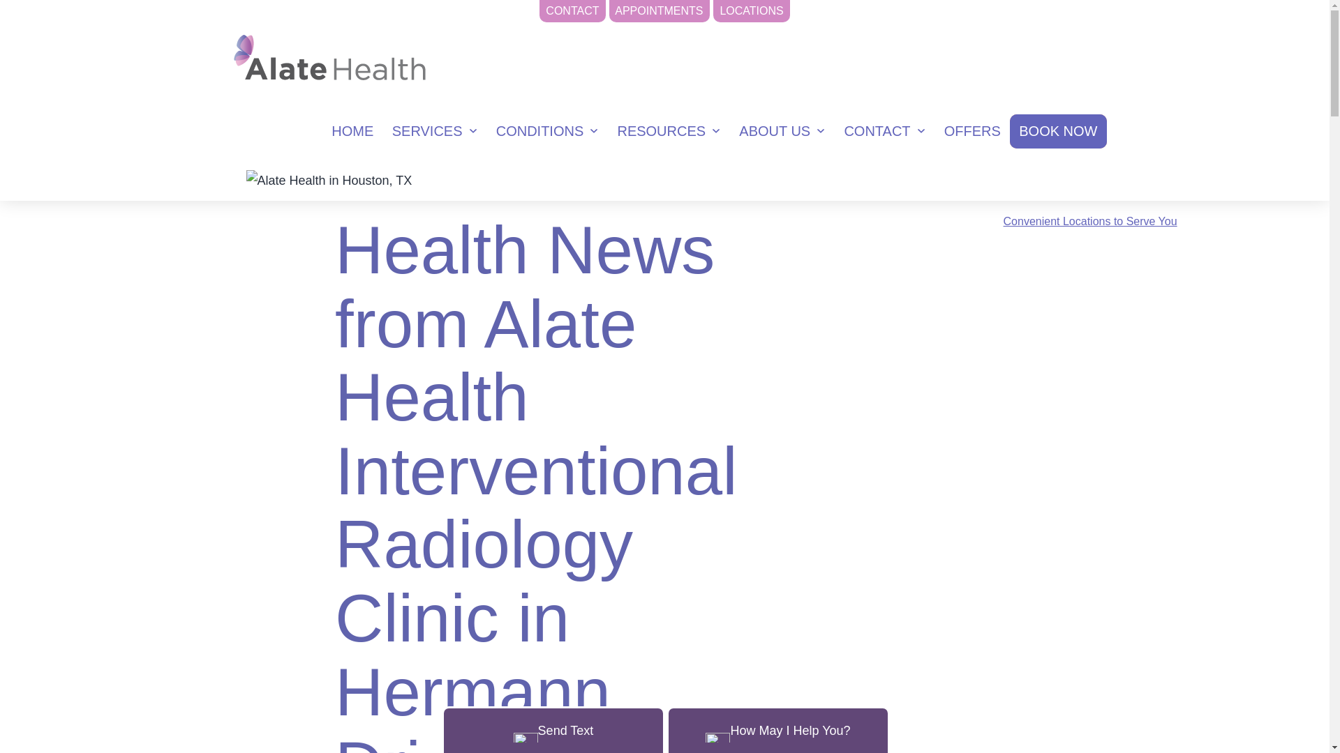  What do you see at coordinates (328, 181) in the screenshot?
I see `Alate Health in Houston, TX` at bounding box center [328, 181].